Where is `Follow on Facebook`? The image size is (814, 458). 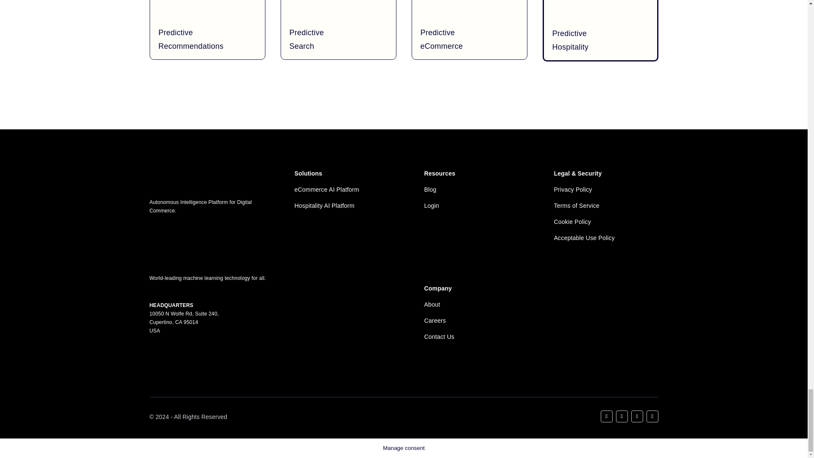
Follow on Facebook is located at coordinates (652, 416).